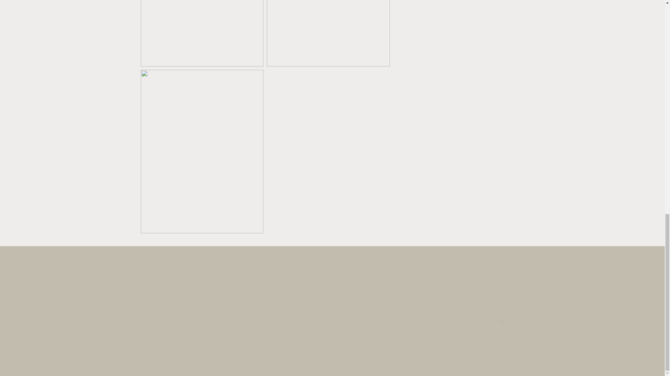 This screenshot has height=376, width=670. I want to click on About Us, so click(187, 305).